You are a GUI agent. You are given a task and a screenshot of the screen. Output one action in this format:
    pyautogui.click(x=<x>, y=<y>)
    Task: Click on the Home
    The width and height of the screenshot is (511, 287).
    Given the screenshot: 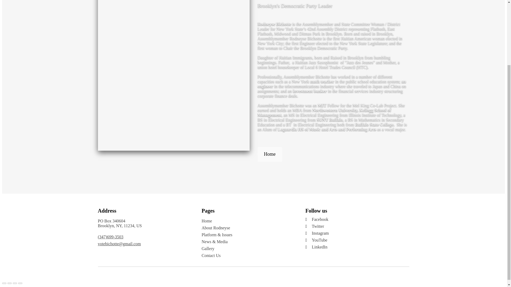 What is the action you would take?
    pyautogui.click(x=270, y=154)
    